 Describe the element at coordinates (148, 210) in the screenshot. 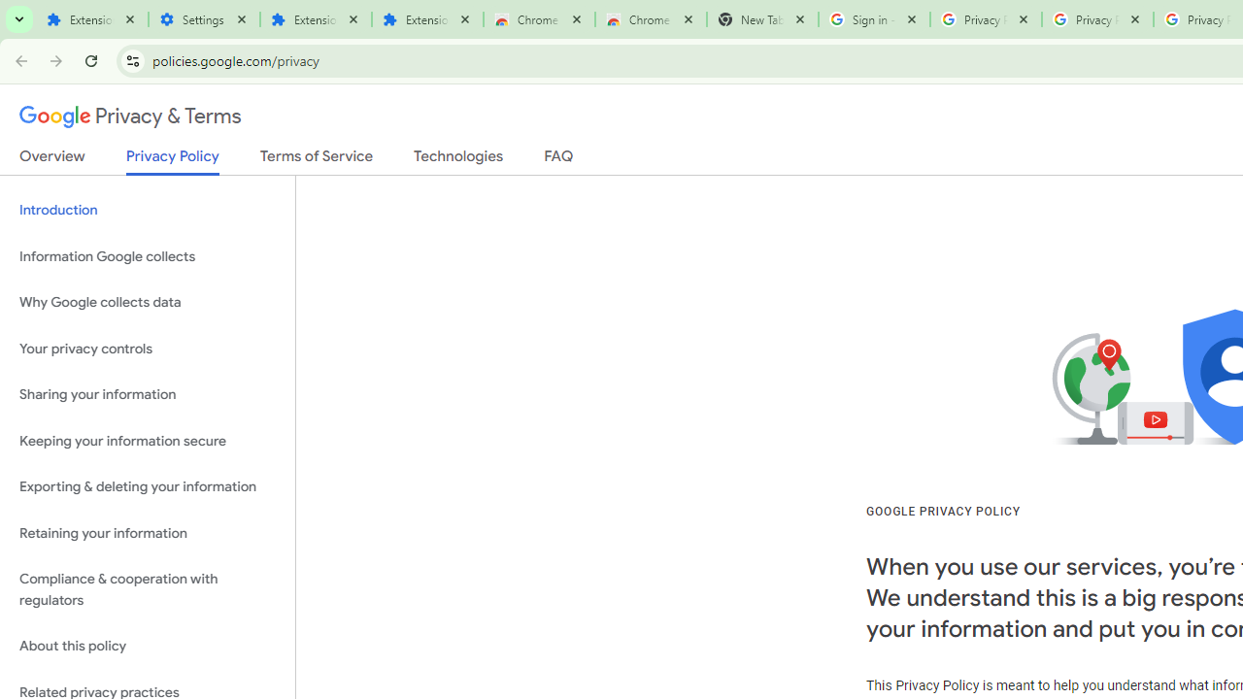

I see `Introduction` at that location.